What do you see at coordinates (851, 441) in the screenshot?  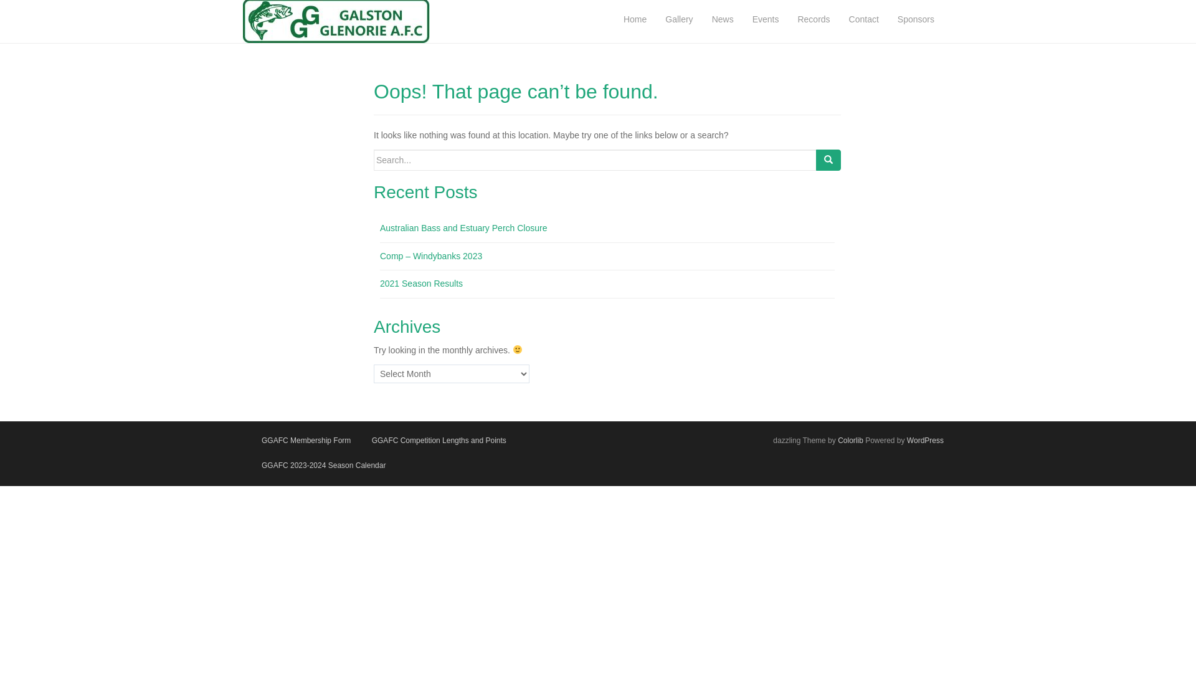 I see `Colorlib` at bounding box center [851, 441].